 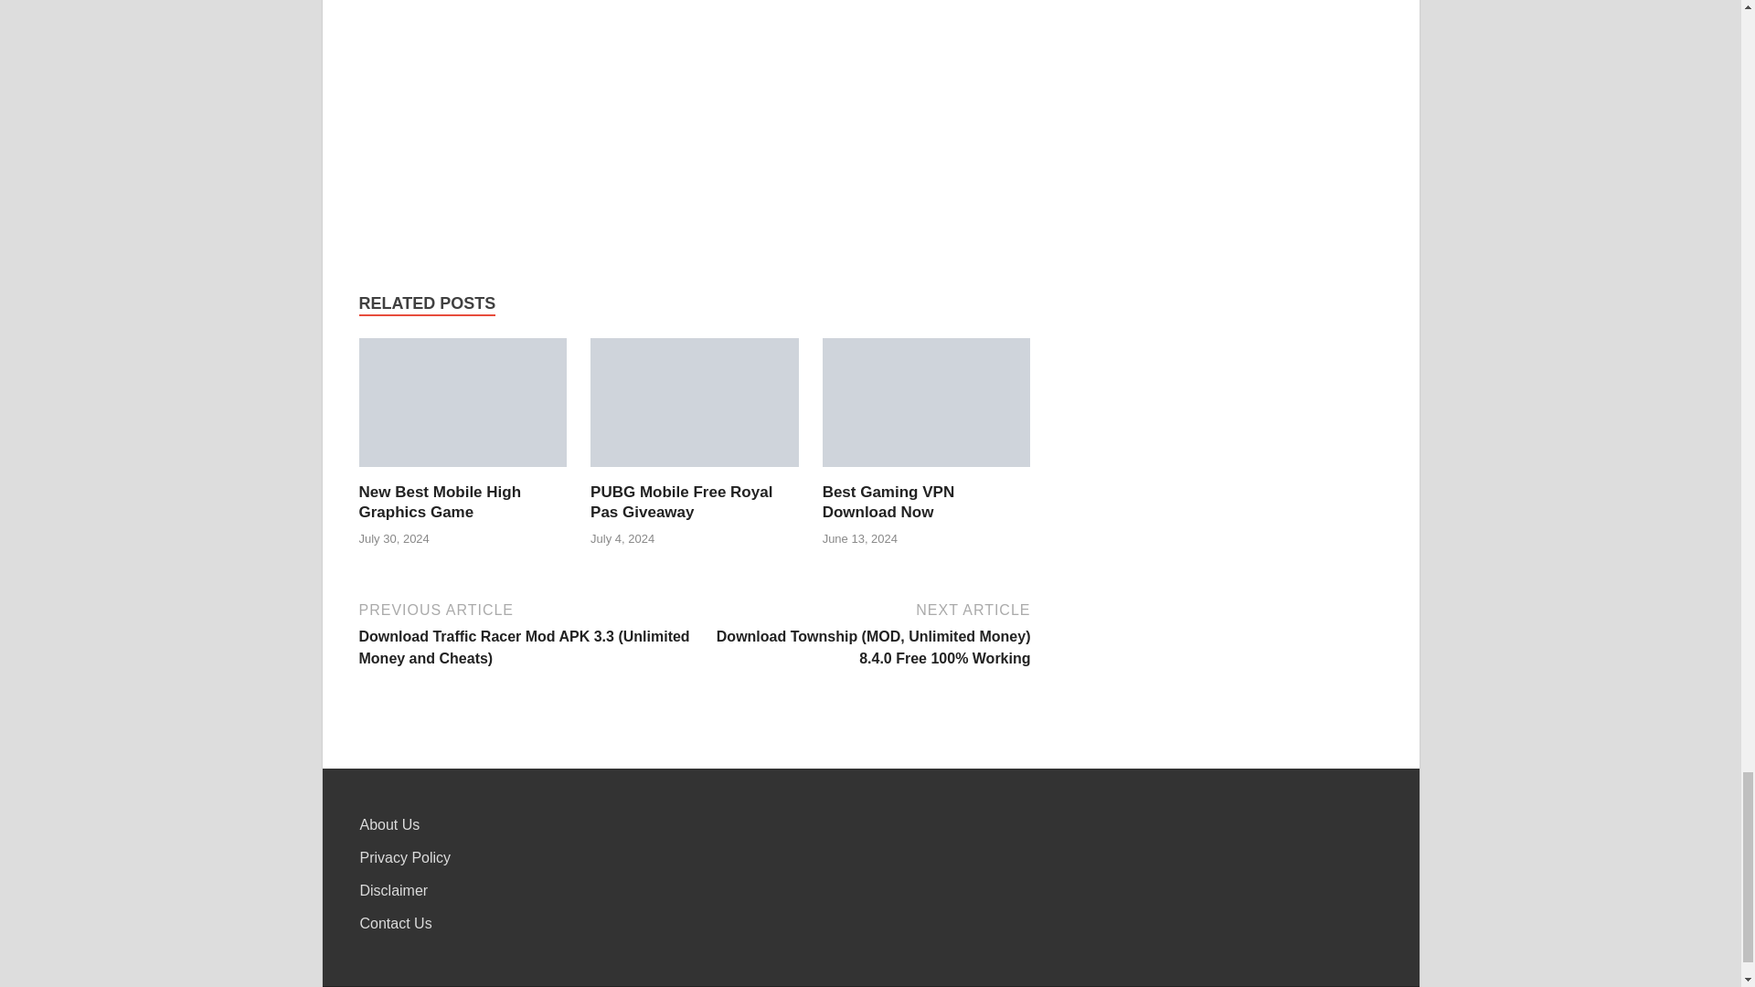 I want to click on Best Gaming VPN Download Now, so click(x=927, y=408).